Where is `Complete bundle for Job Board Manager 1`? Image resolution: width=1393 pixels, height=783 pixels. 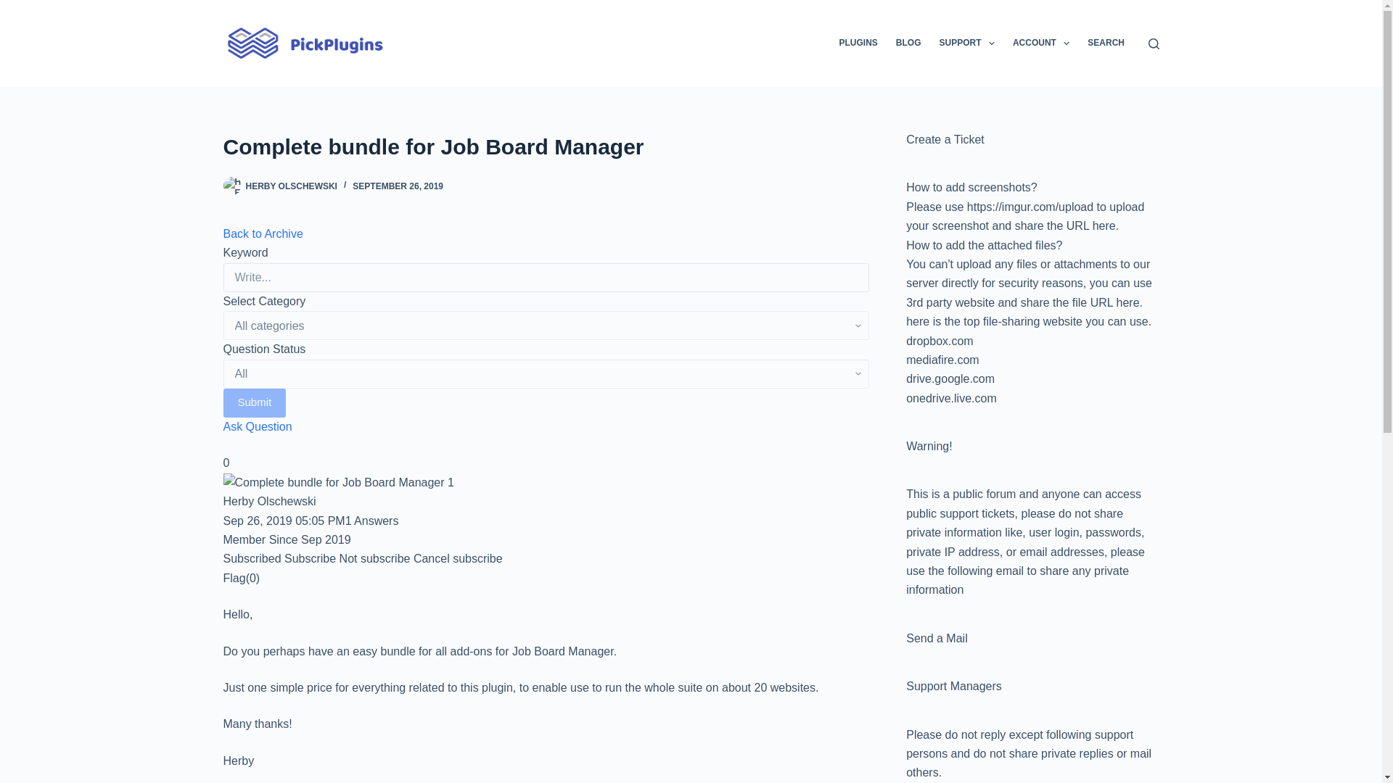
Complete bundle for Job Board Manager 1 is located at coordinates (338, 483).